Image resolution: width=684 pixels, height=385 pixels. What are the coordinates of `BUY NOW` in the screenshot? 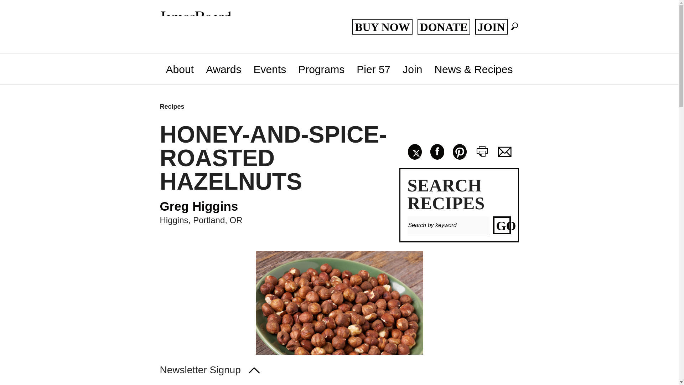 It's located at (382, 26).